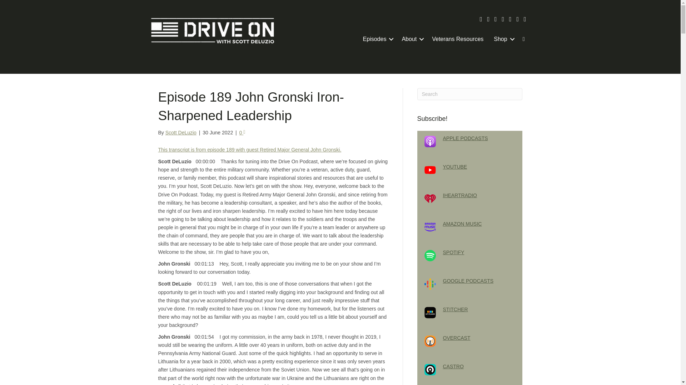 The image size is (686, 385). I want to click on Episodes, so click(377, 39).